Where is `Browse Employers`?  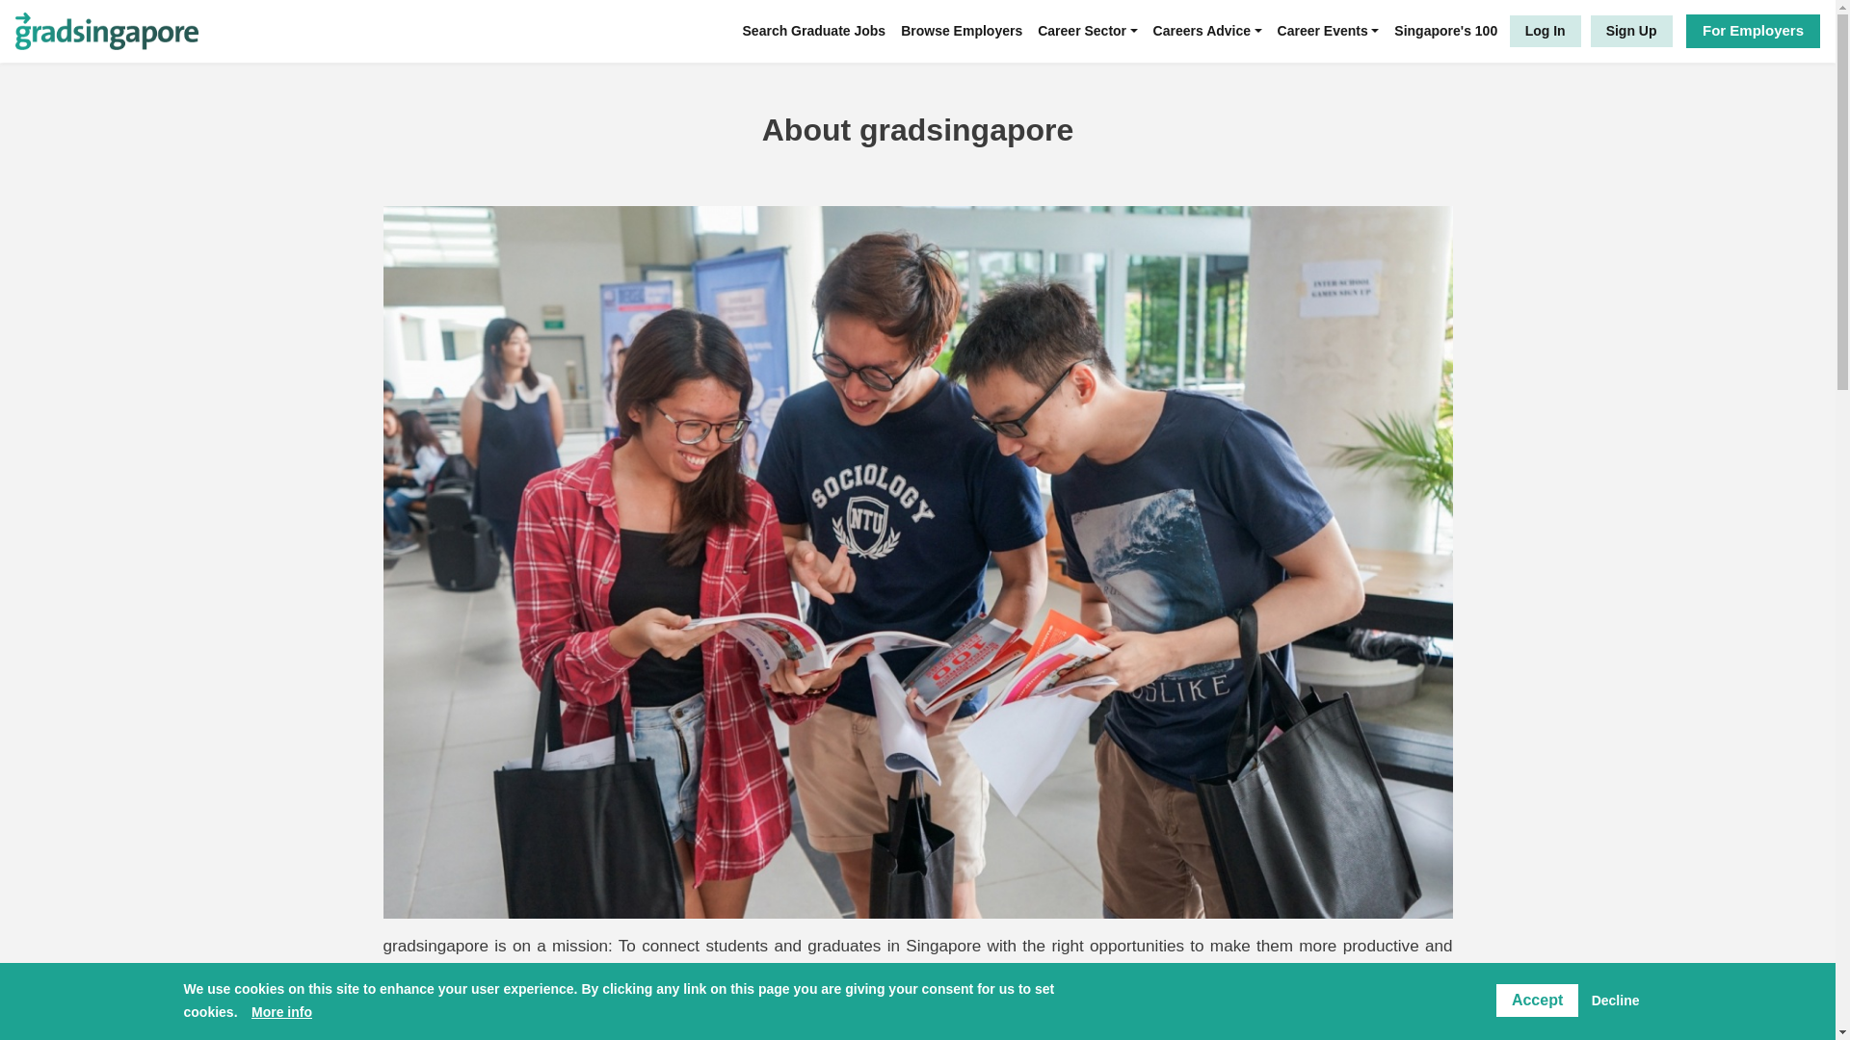 Browse Employers is located at coordinates (962, 31).